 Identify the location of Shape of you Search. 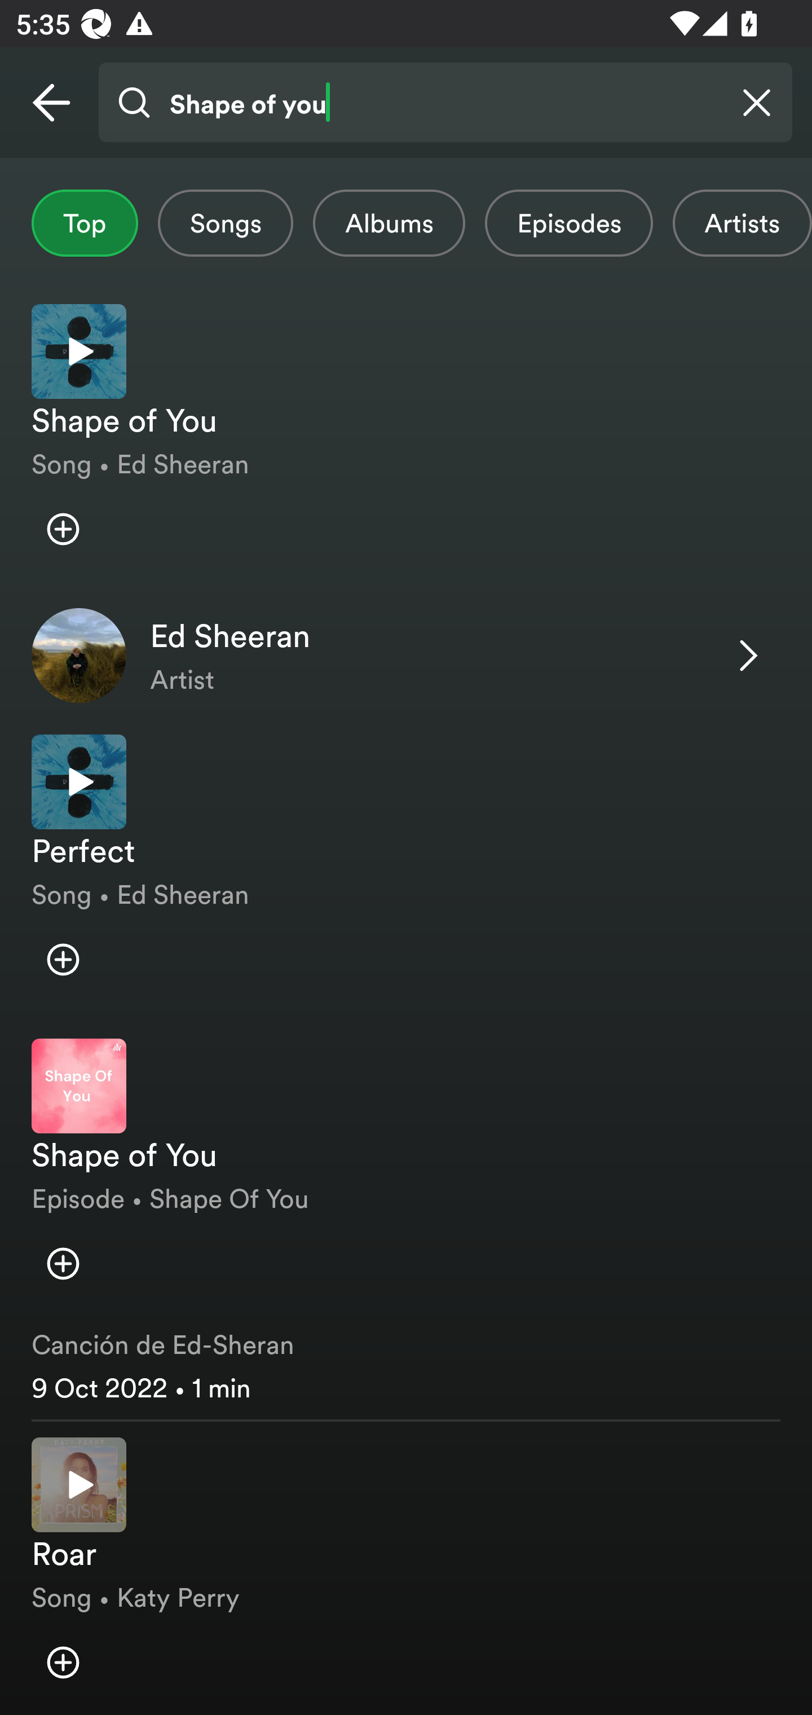
(445, 103).